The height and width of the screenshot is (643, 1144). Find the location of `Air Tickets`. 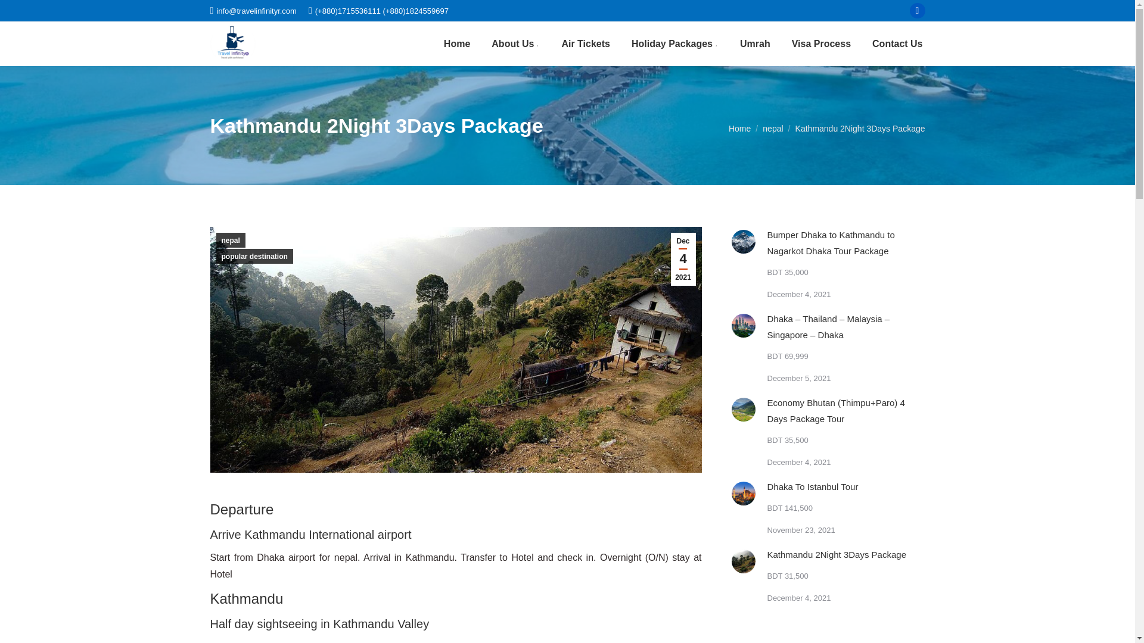

Air Tickets is located at coordinates (585, 43).